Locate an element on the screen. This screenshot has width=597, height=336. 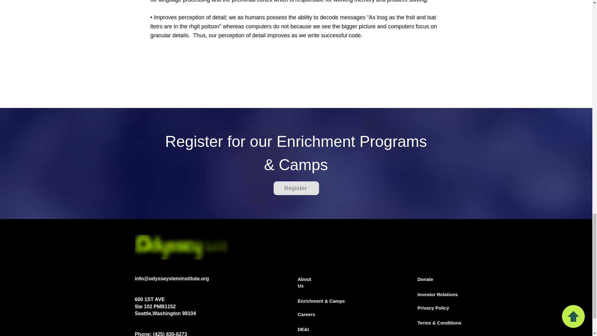
Careers is located at coordinates (307, 314).